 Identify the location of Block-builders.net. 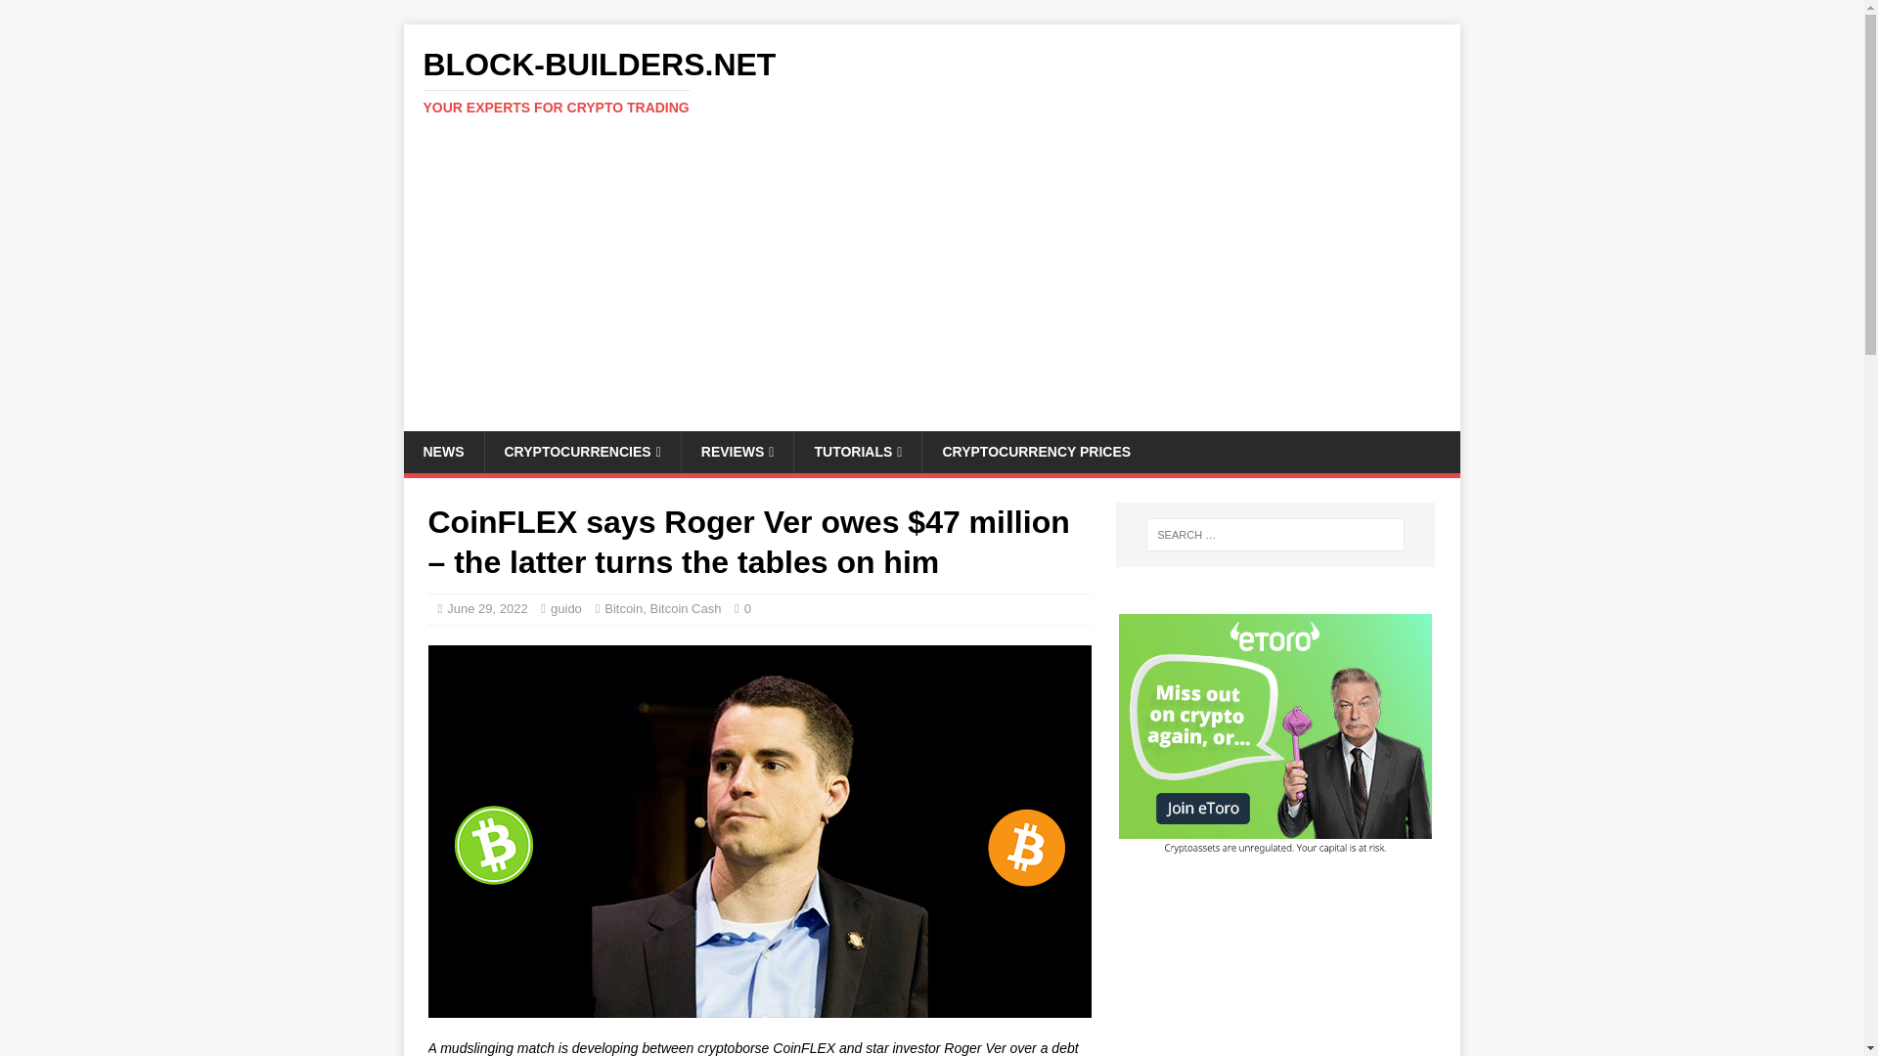
(857, 451).